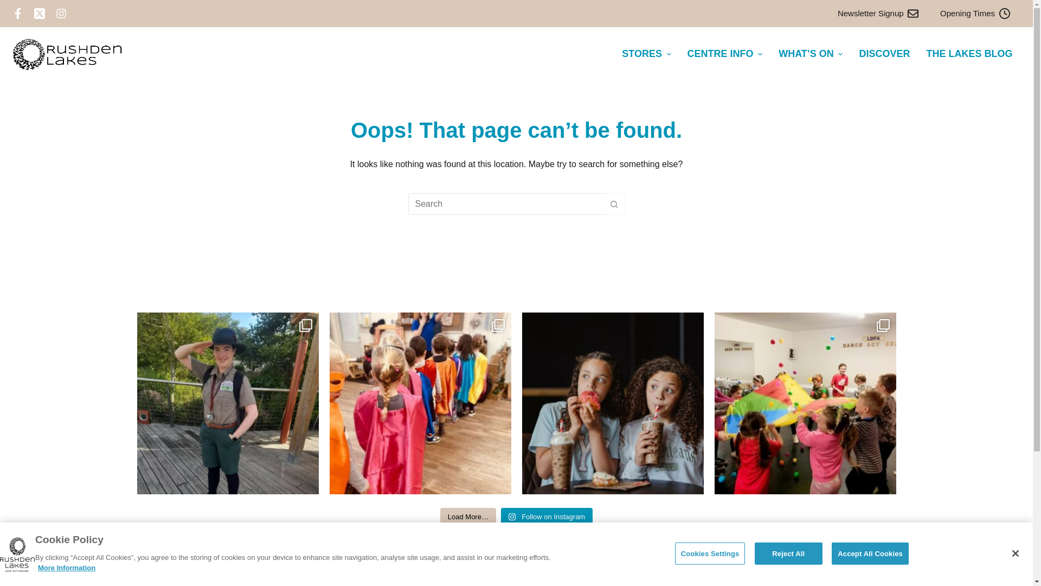  What do you see at coordinates (646, 54) in the screenshot?
I see `STORES` at bounding box center [646, 54].